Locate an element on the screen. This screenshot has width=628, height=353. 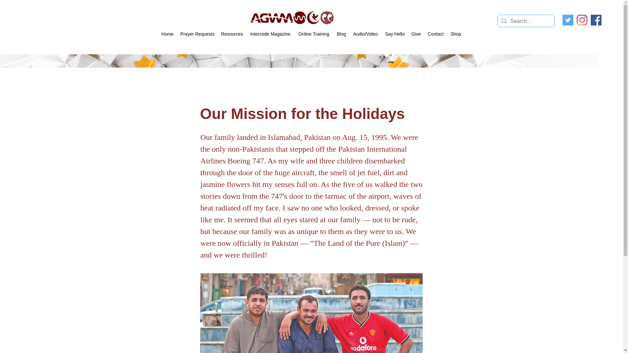
Prayer Requests is located at coordinates (198, 34).